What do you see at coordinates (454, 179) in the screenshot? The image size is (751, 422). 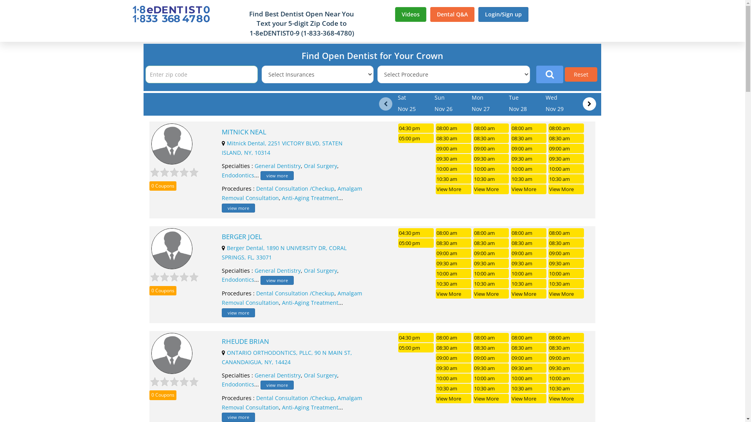 I see `10:30 am` at bounding box center [454, 179].